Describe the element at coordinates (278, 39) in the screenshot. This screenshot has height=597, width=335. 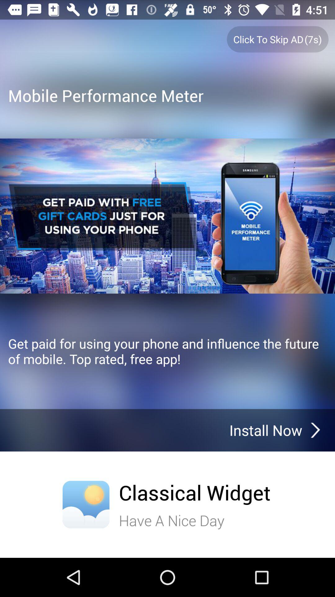
I see `select the click to skip ad7s button` at that location.